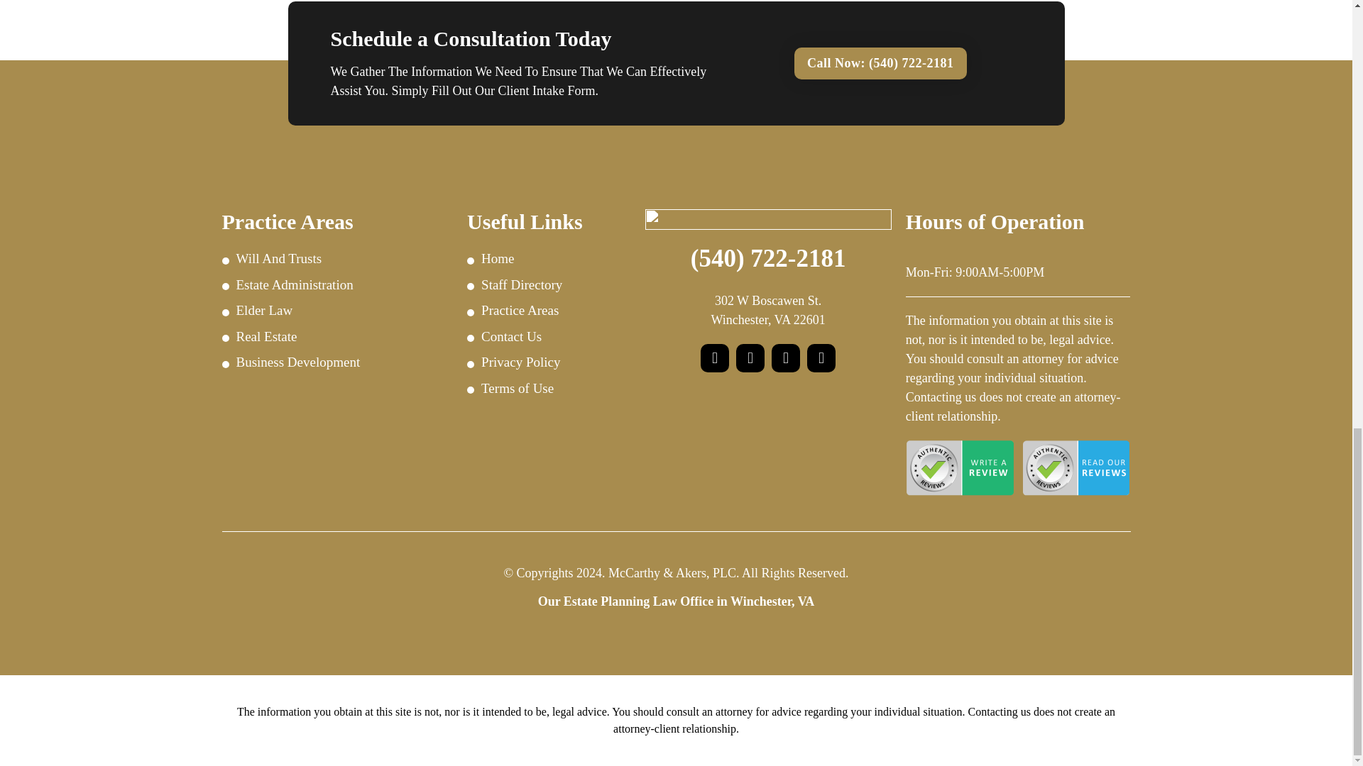 This screenshot has width=1363, height=766. I want to click on Back to Home, so click(768, 219).